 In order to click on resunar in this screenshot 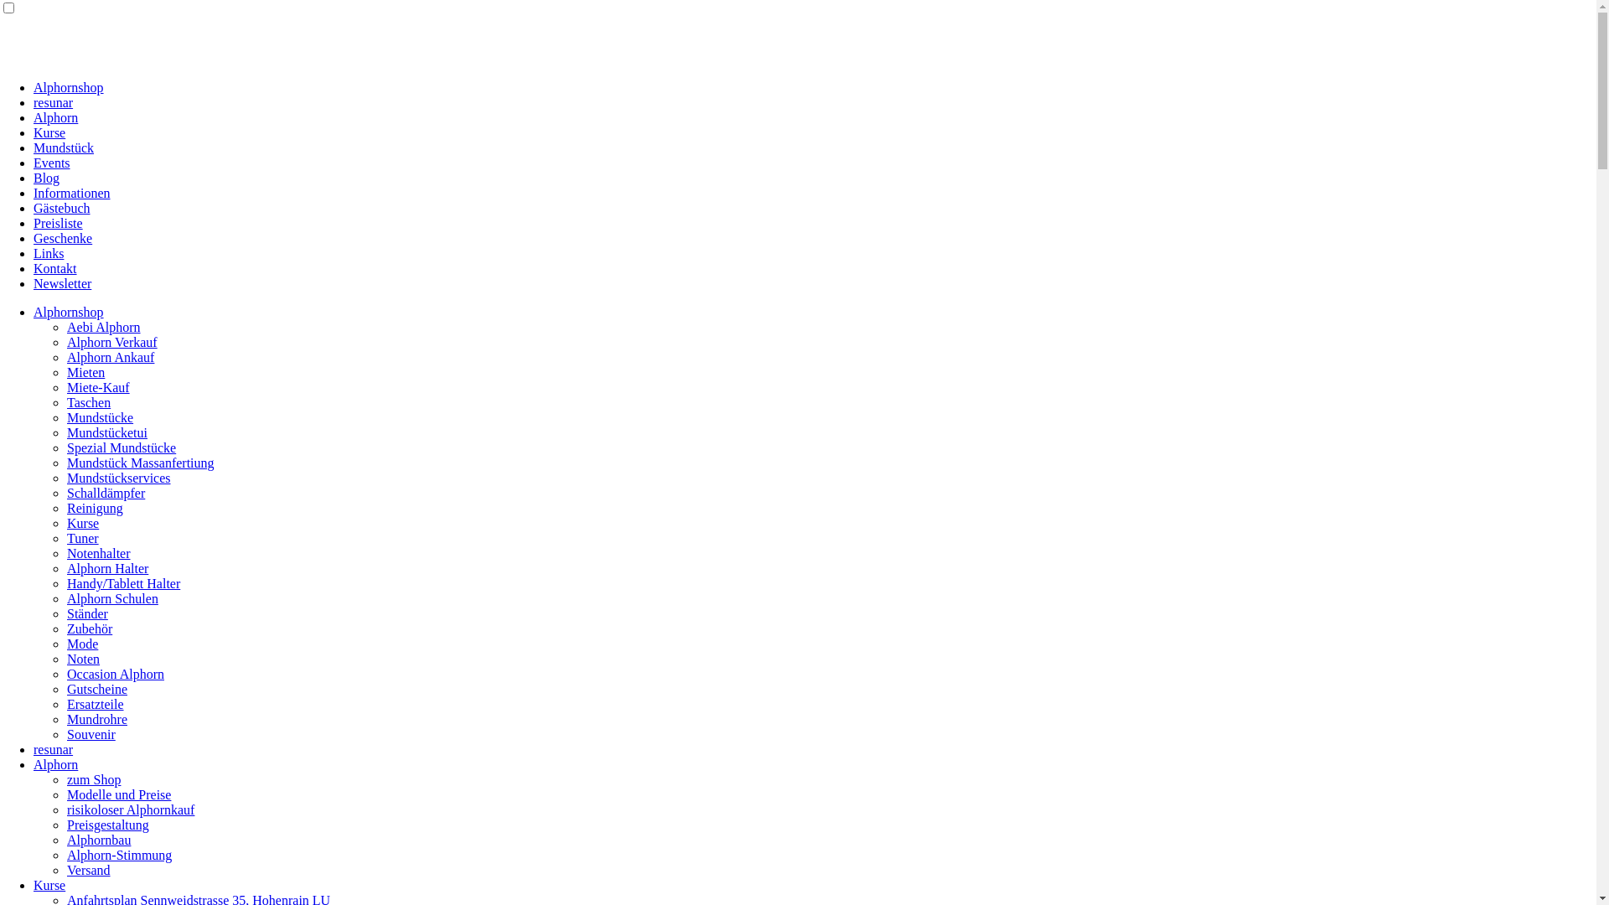, I will do `click(54, 102)`.